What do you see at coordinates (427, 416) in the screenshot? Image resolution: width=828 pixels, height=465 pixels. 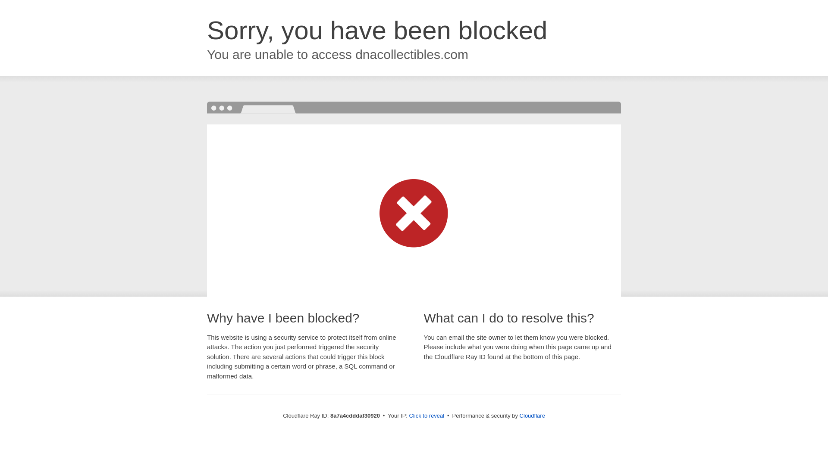 I see `Click to reveal` at bounding box center [427, 416].